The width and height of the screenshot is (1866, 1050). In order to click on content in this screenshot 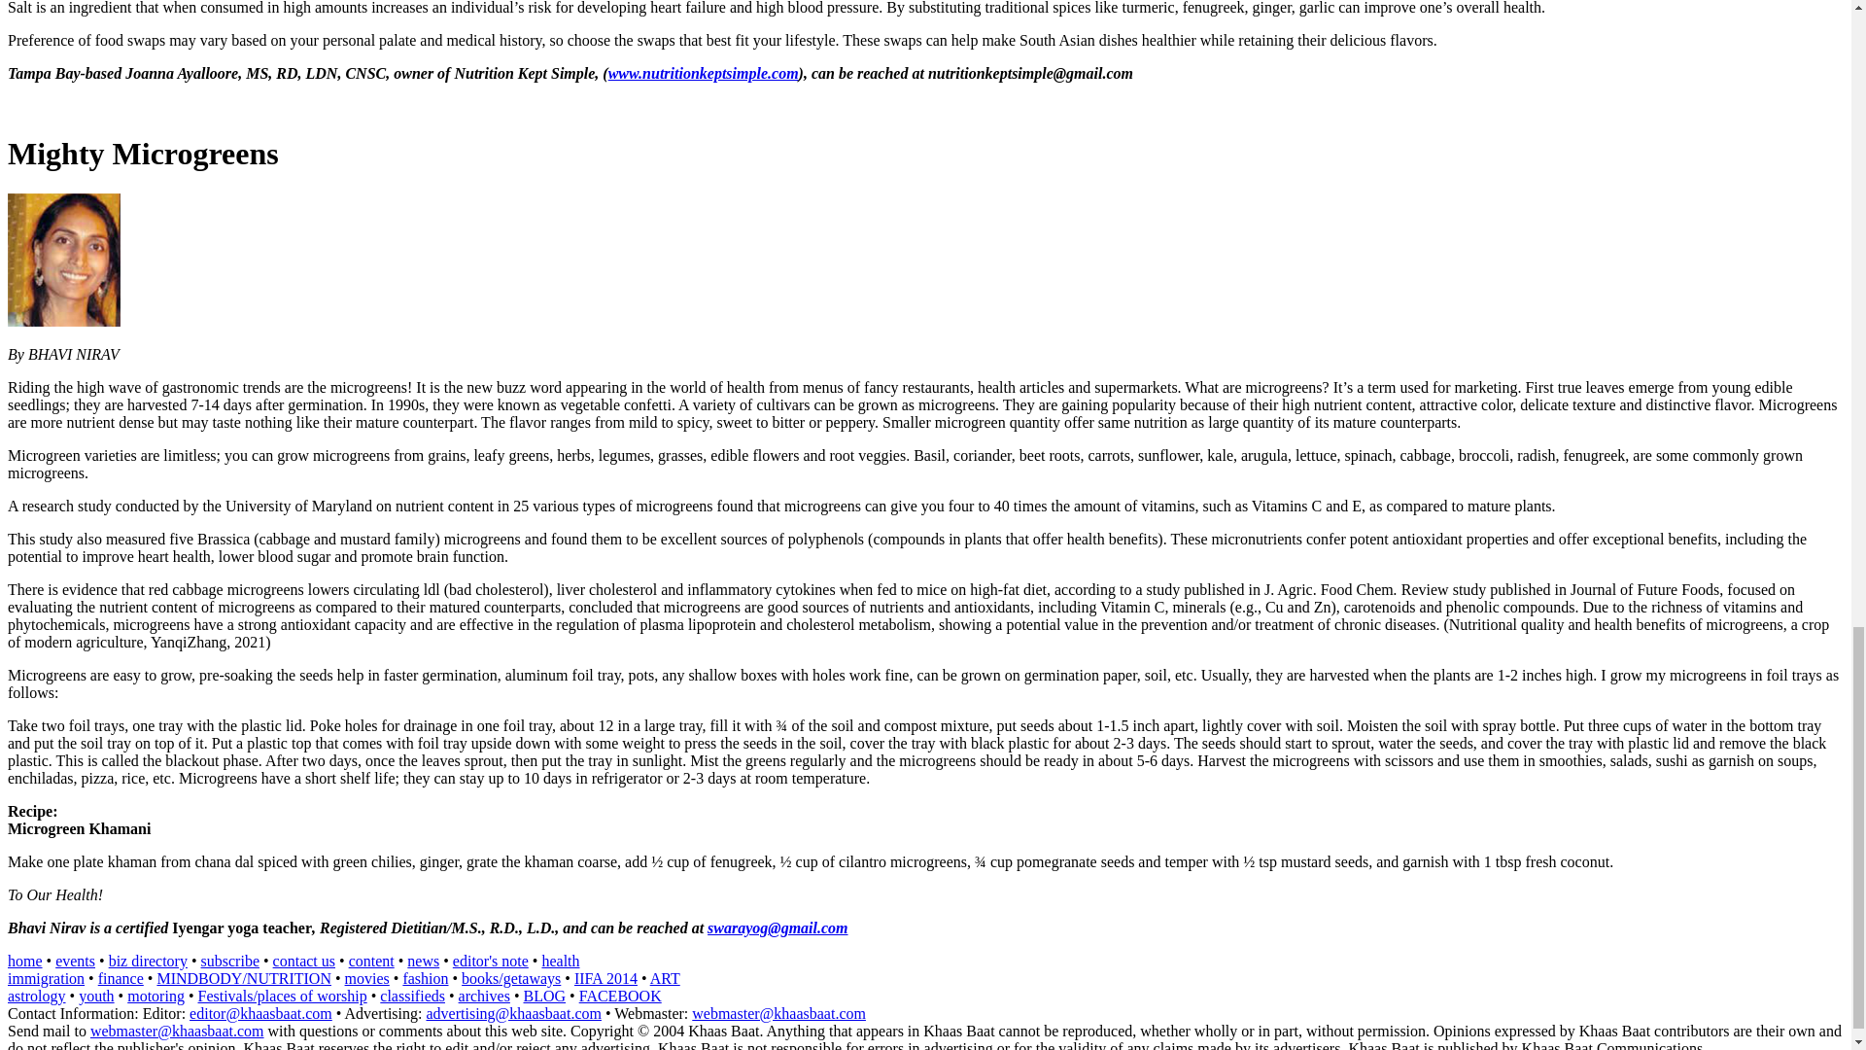, I will do `click(371, 961)`.